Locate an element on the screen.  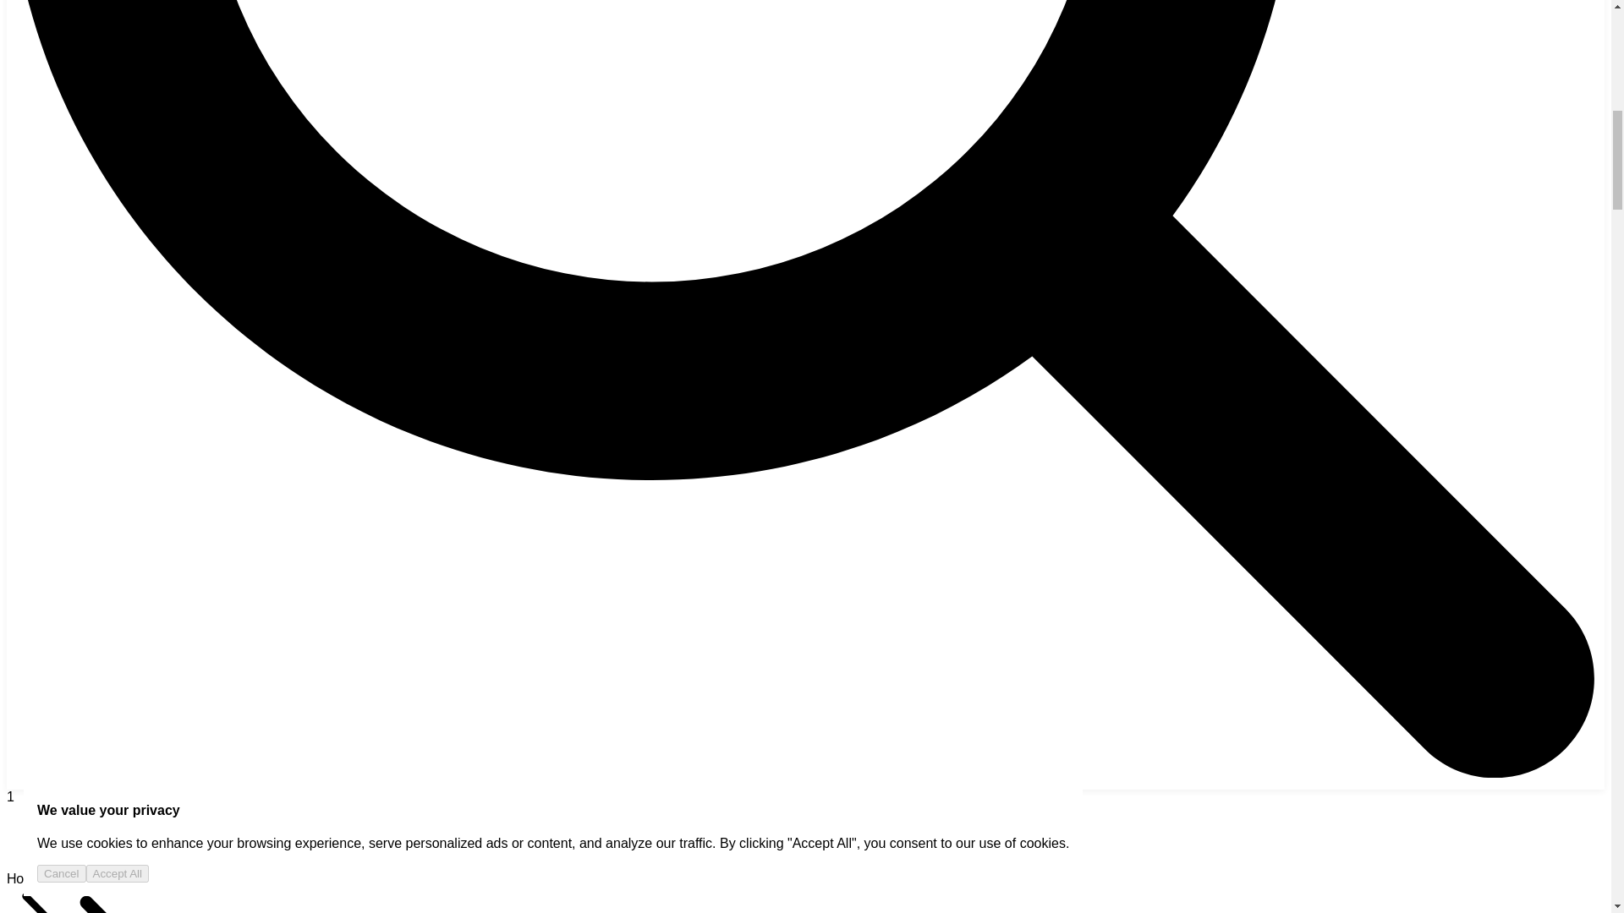
Home is located at coordinates (24, 878).